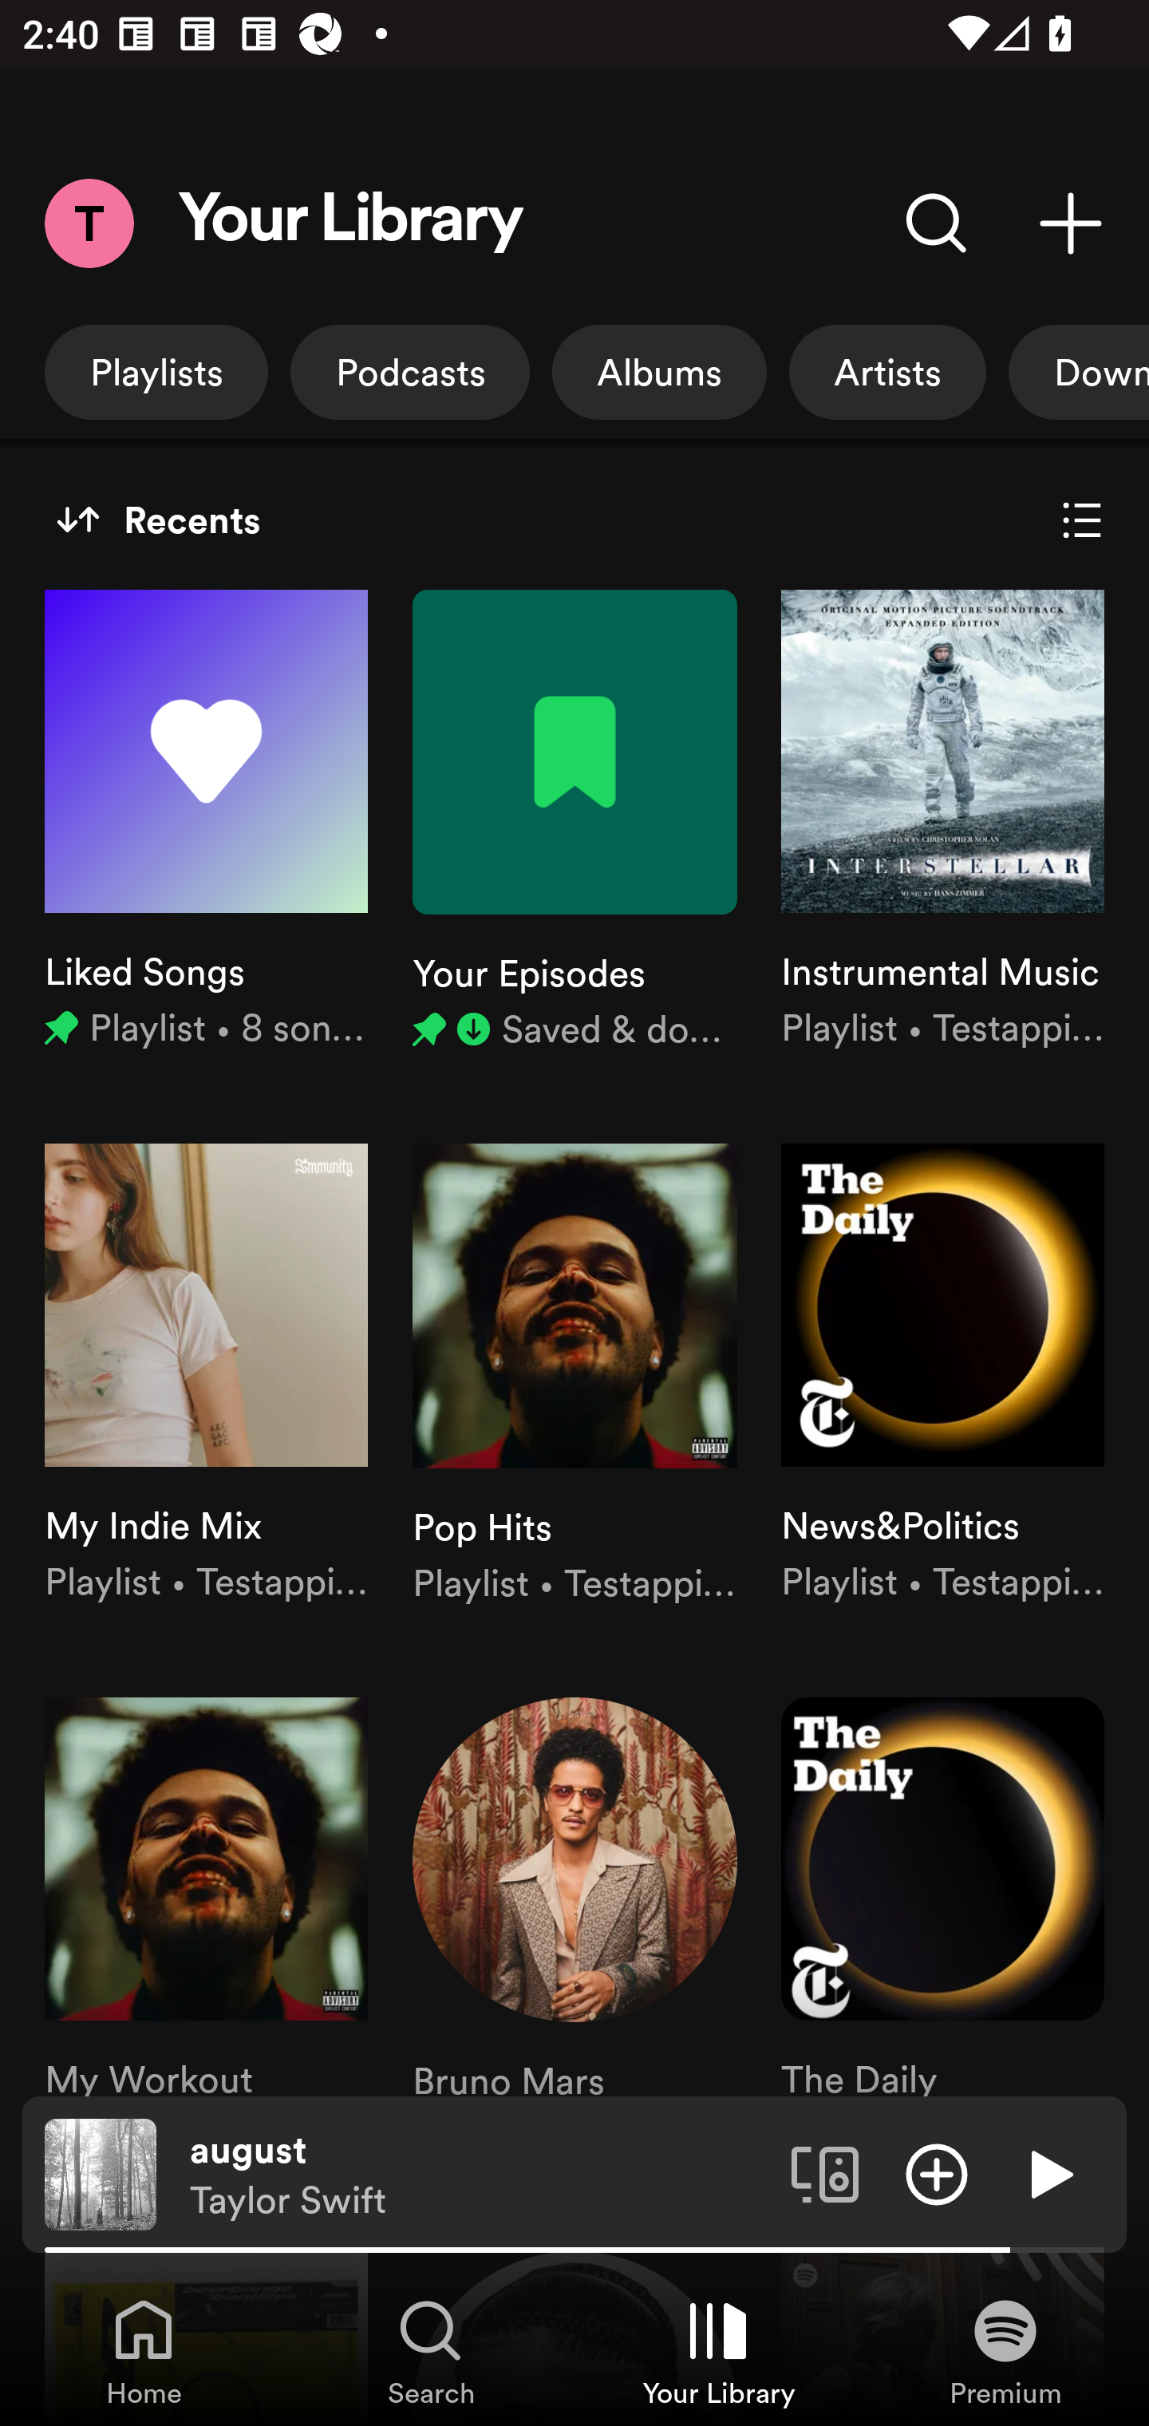  What do you see at coordinates (158, 520) in the screenshot?
I see `Recents` at bounding box center [158, 520].